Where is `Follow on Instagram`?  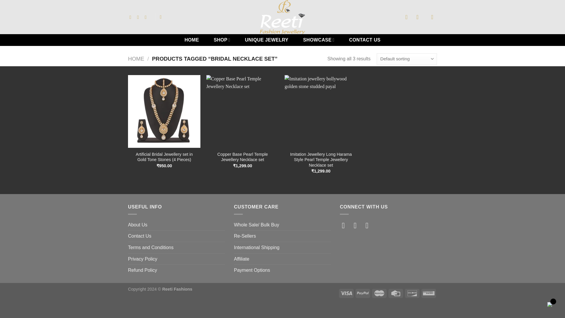
Follow on Instagram is located at coordinates (357, 225).